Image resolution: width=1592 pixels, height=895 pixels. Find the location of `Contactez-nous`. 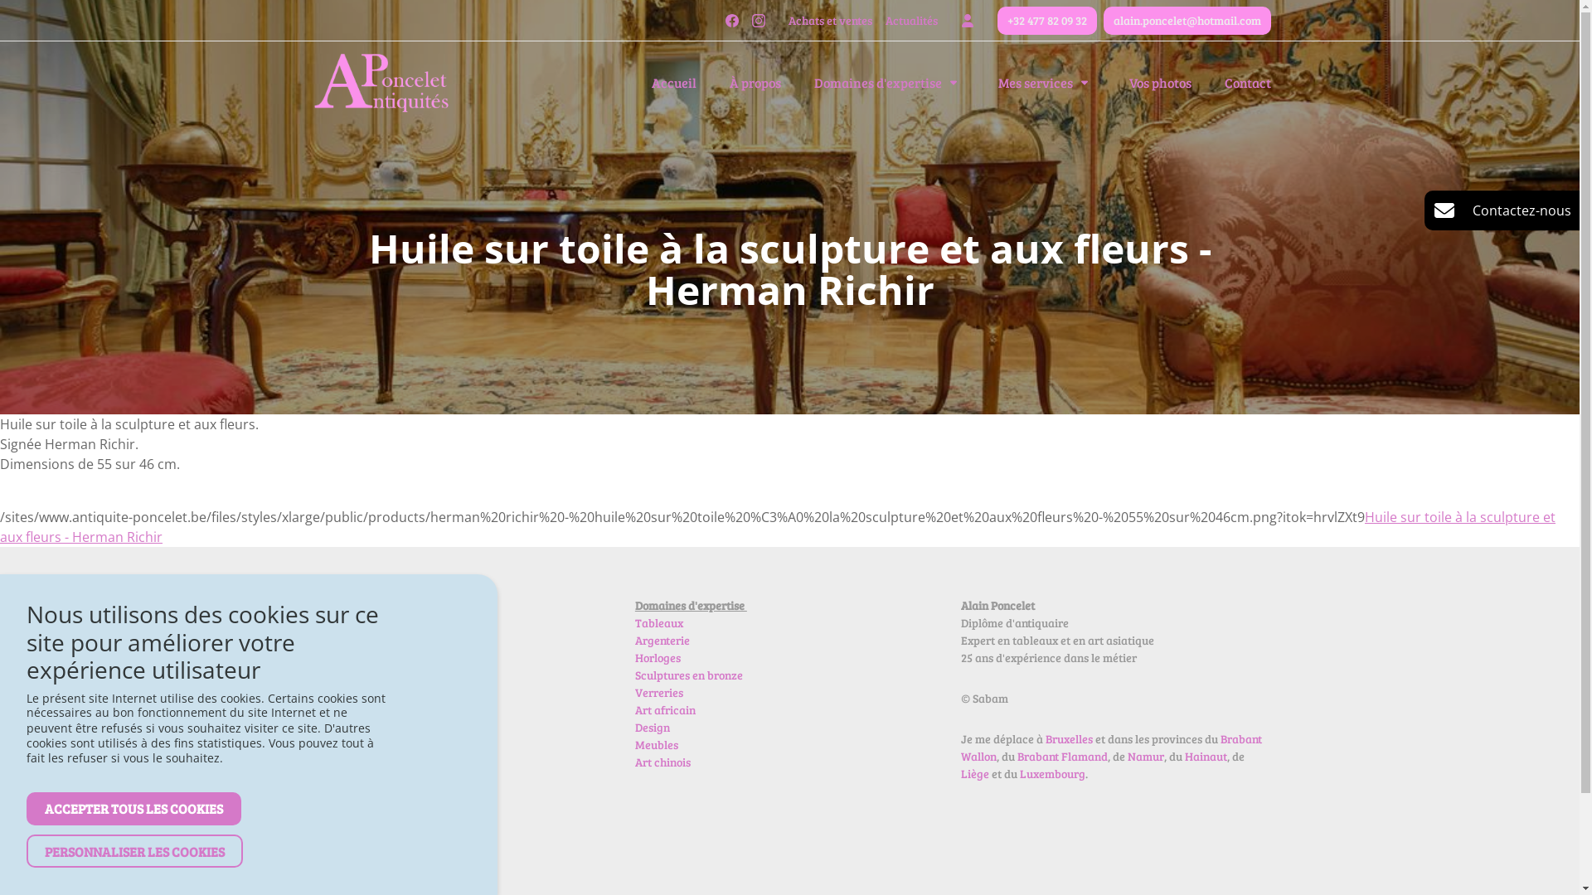

Contactez-nous is located at coordinates (1502, 210).